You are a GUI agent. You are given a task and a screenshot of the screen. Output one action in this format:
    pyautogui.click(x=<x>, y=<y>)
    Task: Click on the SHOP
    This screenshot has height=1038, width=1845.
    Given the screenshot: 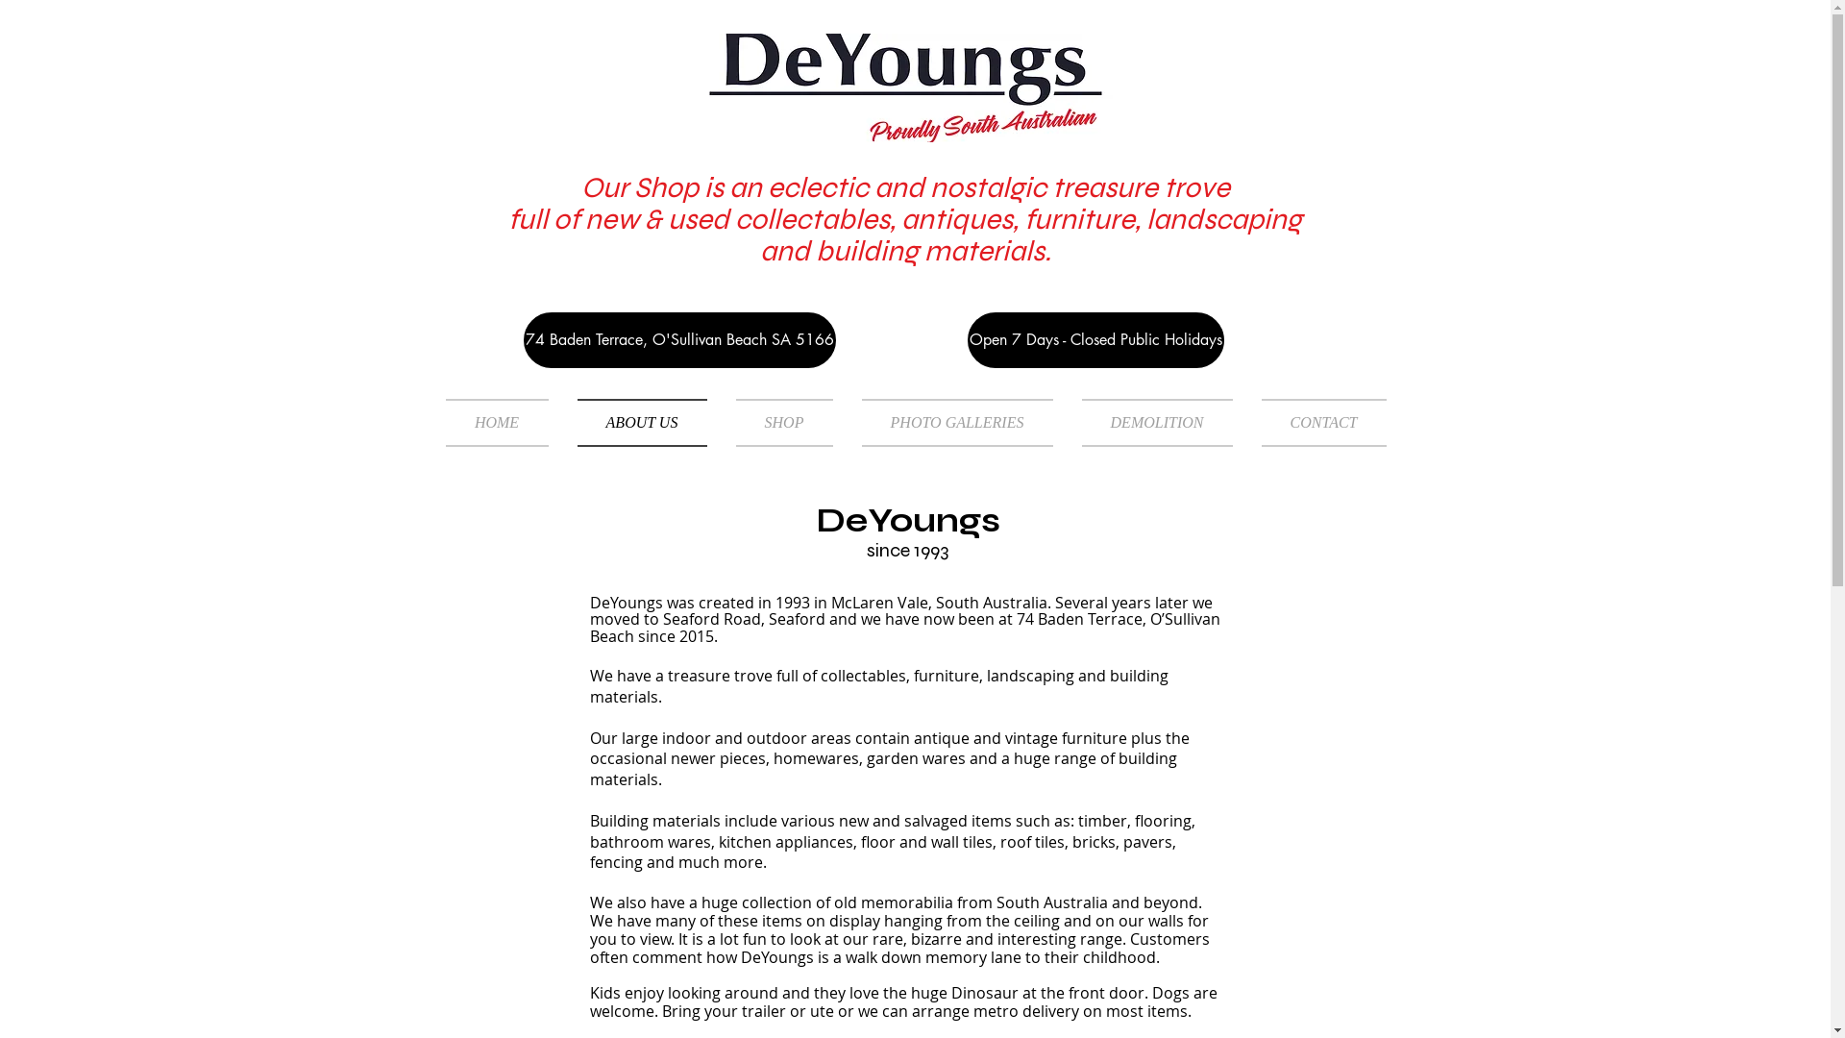 What is the action you would take?
    pyautogui.click(x=784, y=423)
    